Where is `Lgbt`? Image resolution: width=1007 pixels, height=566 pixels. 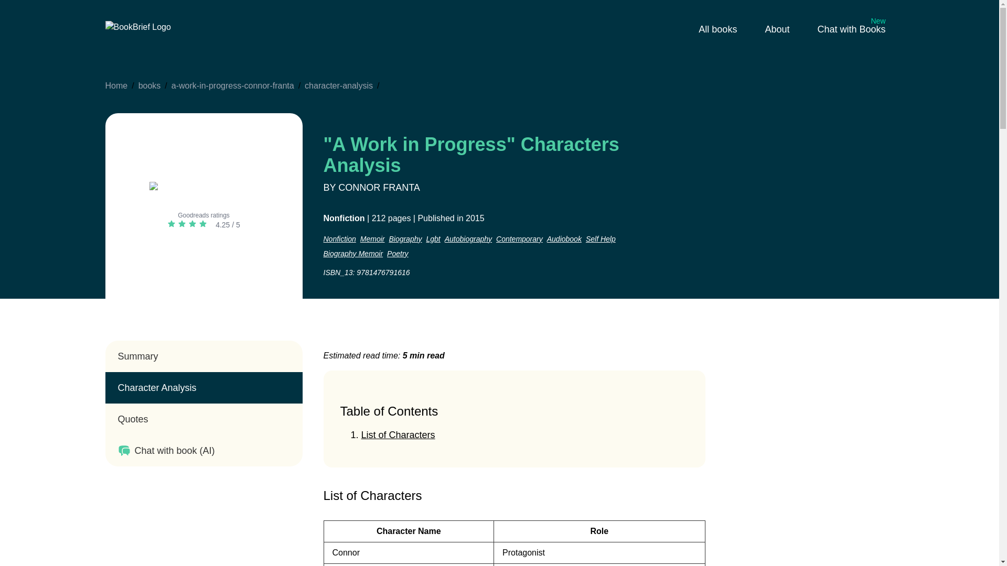 Lgbt is located at coordinates (433, 239).